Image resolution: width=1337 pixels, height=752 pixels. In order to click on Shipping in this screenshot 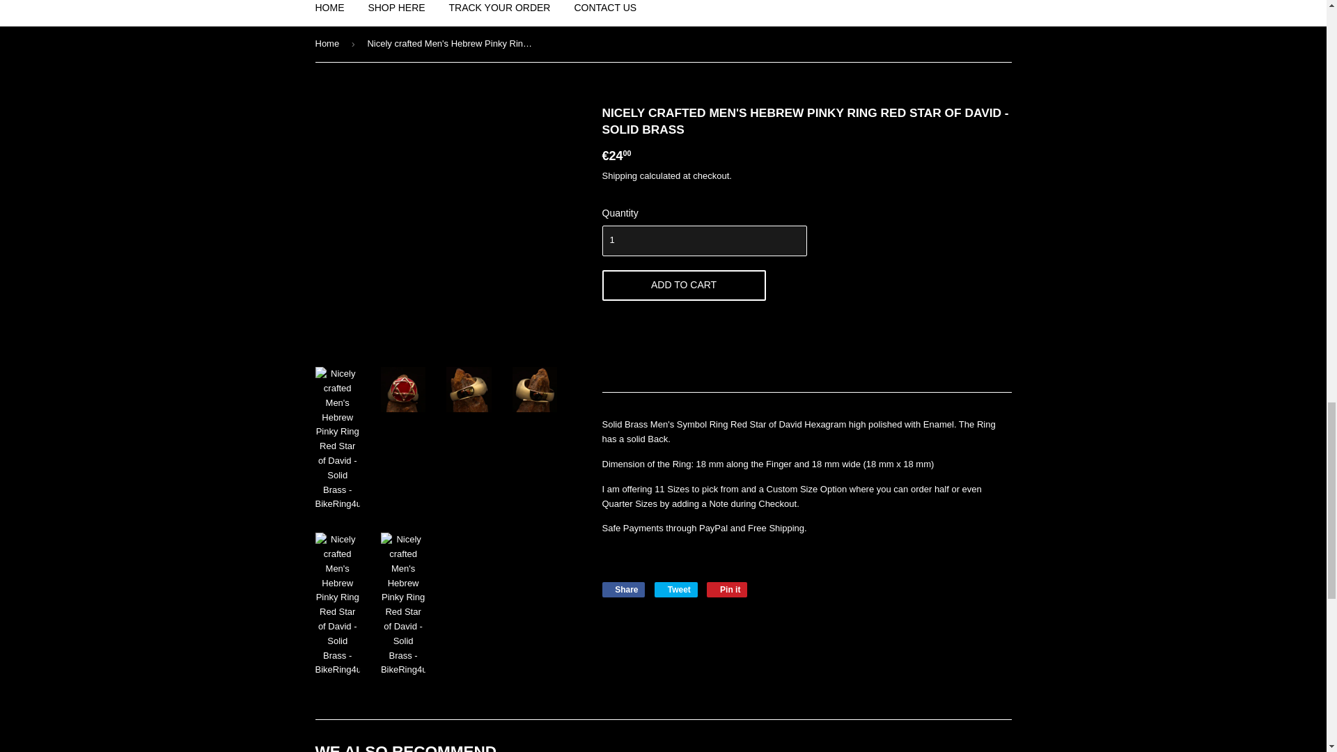, I will do `click(620, 175)`.